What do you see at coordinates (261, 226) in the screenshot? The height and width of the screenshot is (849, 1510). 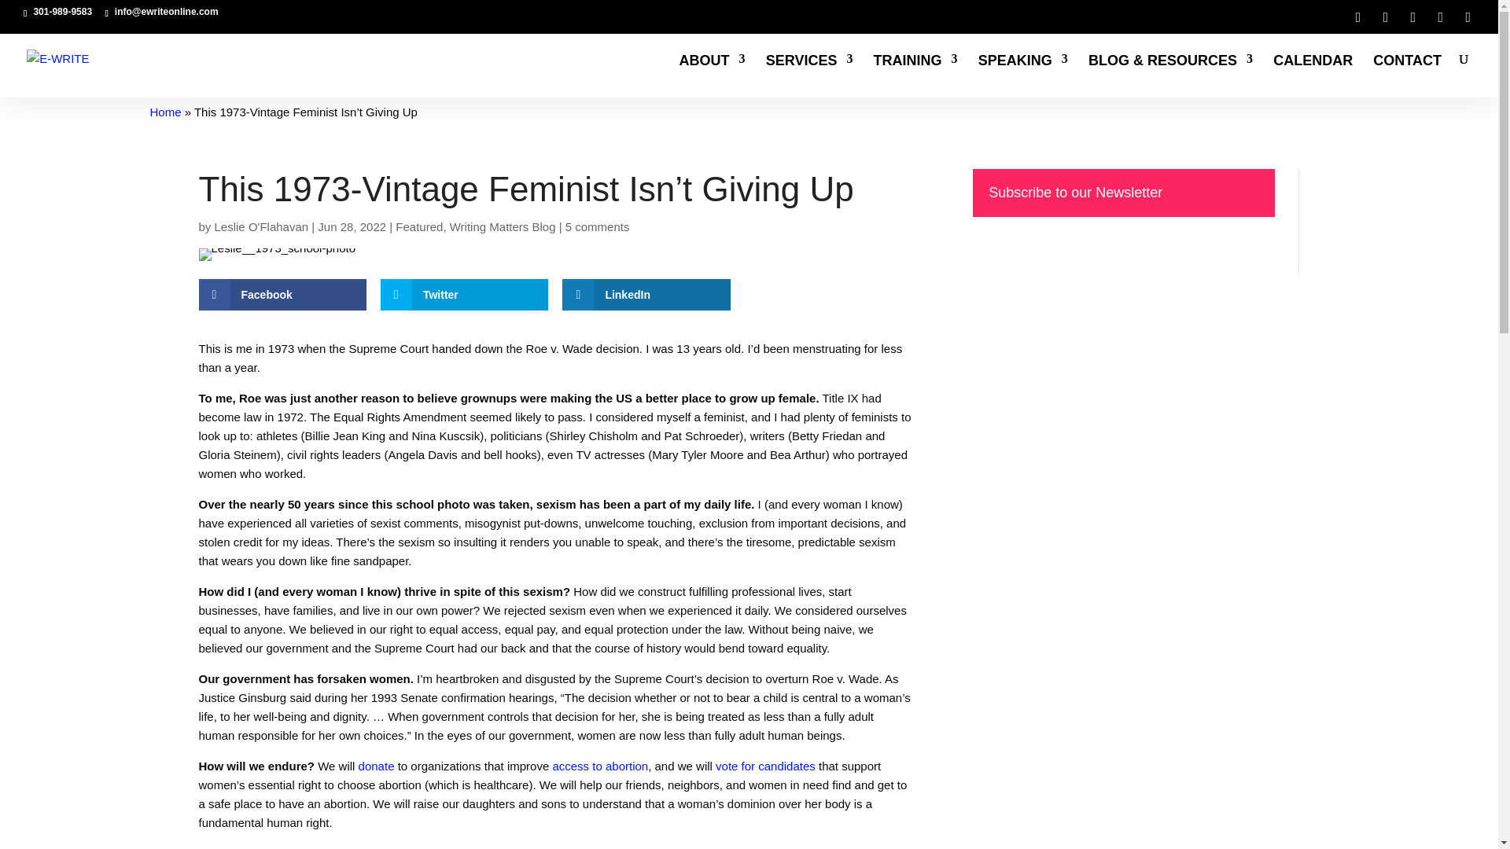 I see `Leslie O'Flahavan` at bounding box center [261, 226].